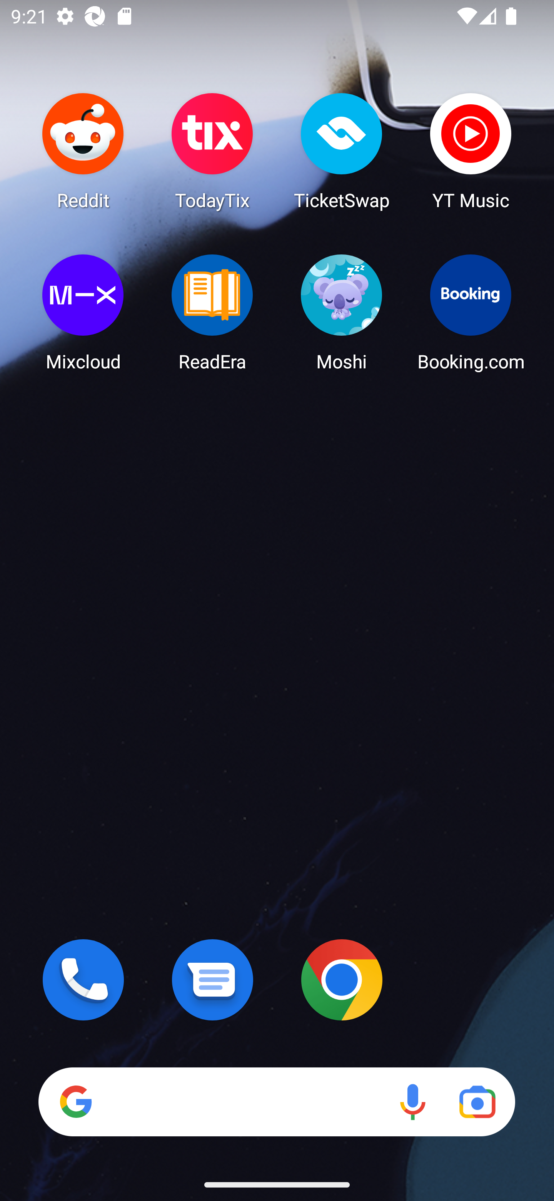  Describe the element at coordinates (212, 312) in the screenshot. I see `ReadEra` at that location.